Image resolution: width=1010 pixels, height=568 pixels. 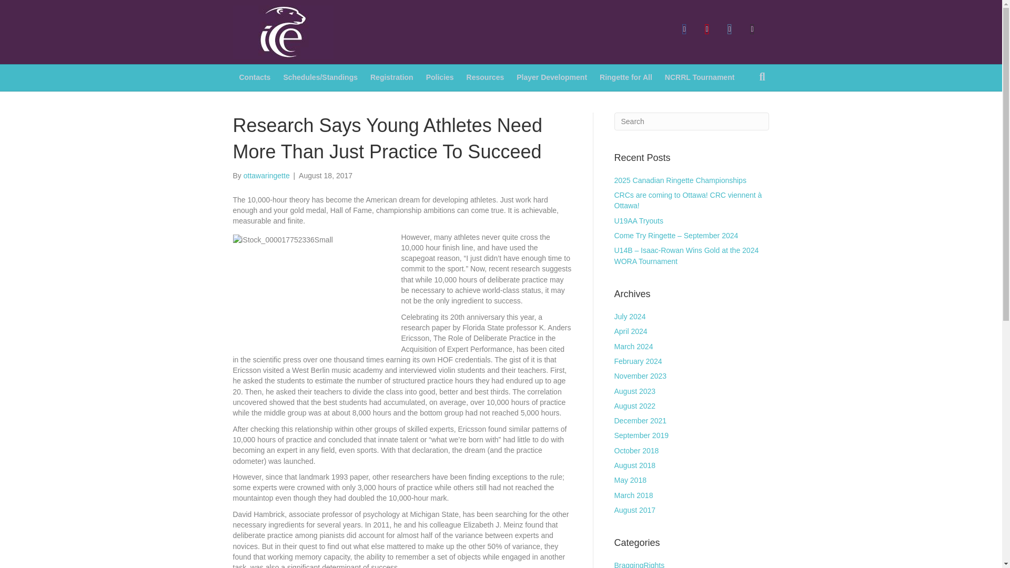 I want to click on Type and press Enter to search., so click(x=692, y=121).